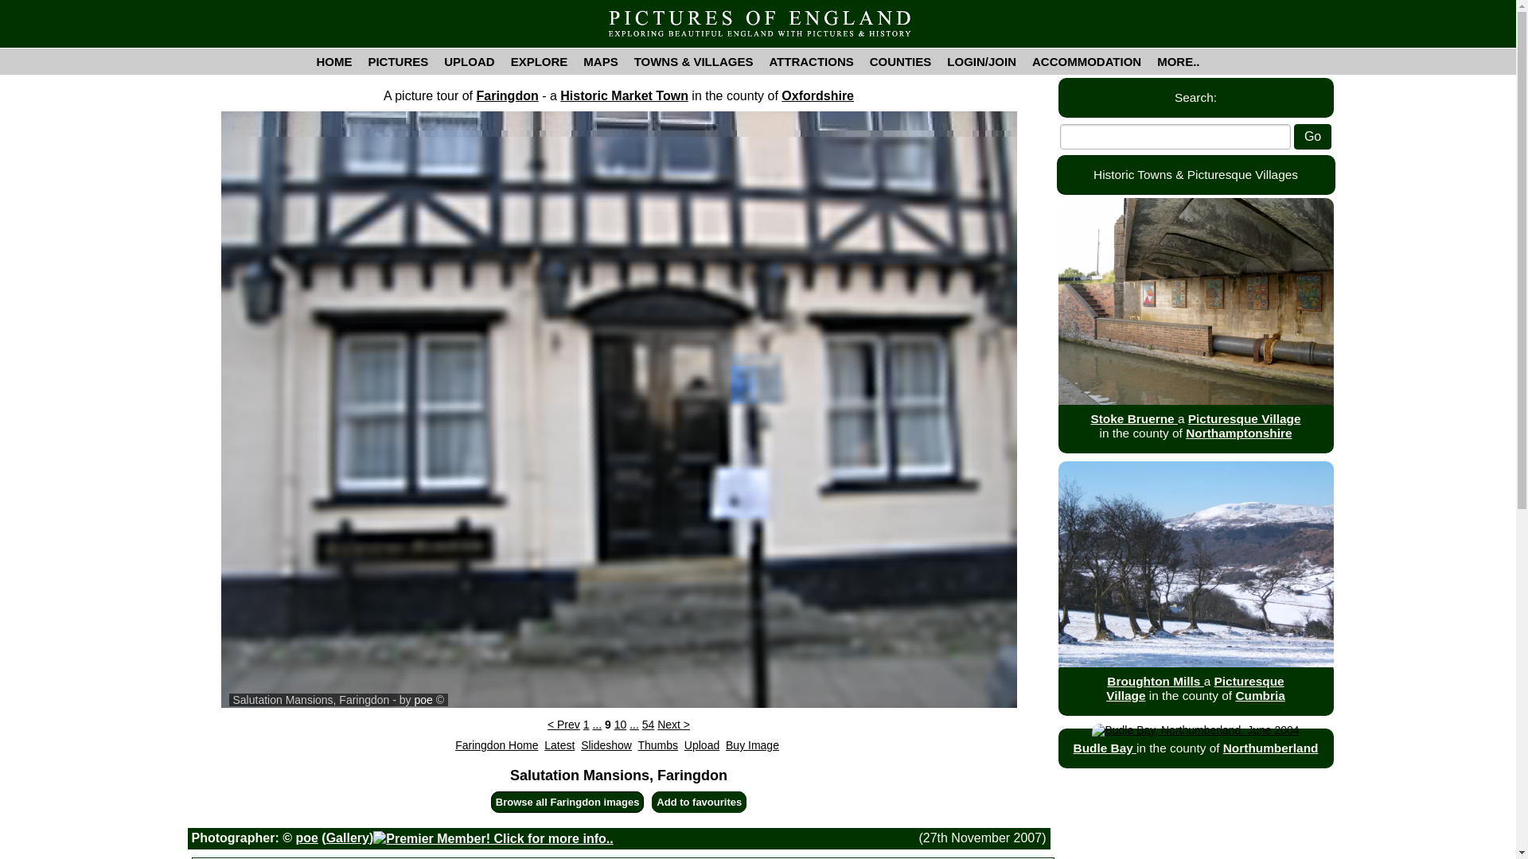 The width and height of the screenshot is (1528, 859). Describe the element at coordinates (539, 60) in the screenshot. I see `EXPLORE` at that location.